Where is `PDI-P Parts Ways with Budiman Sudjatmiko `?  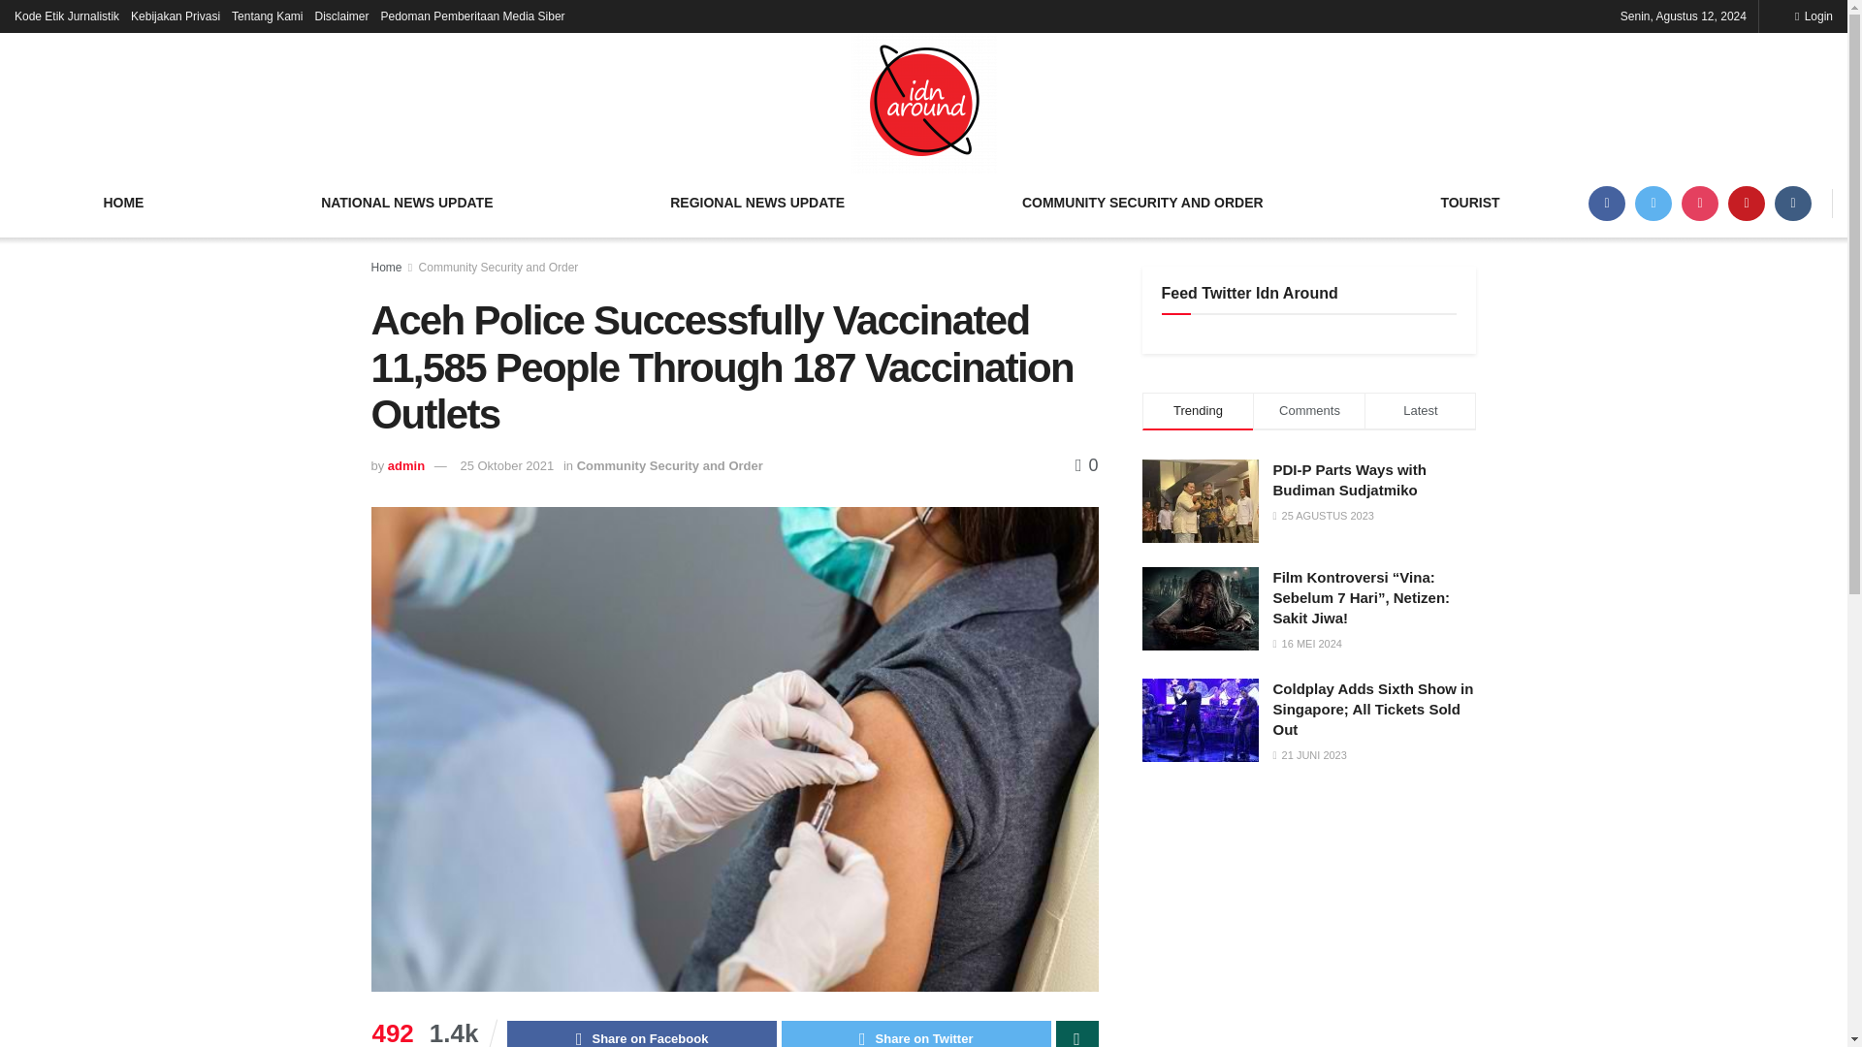 PDI-P Parts Ways with Budiman Sudjatmiko  is located at coordinates (1348, 480).